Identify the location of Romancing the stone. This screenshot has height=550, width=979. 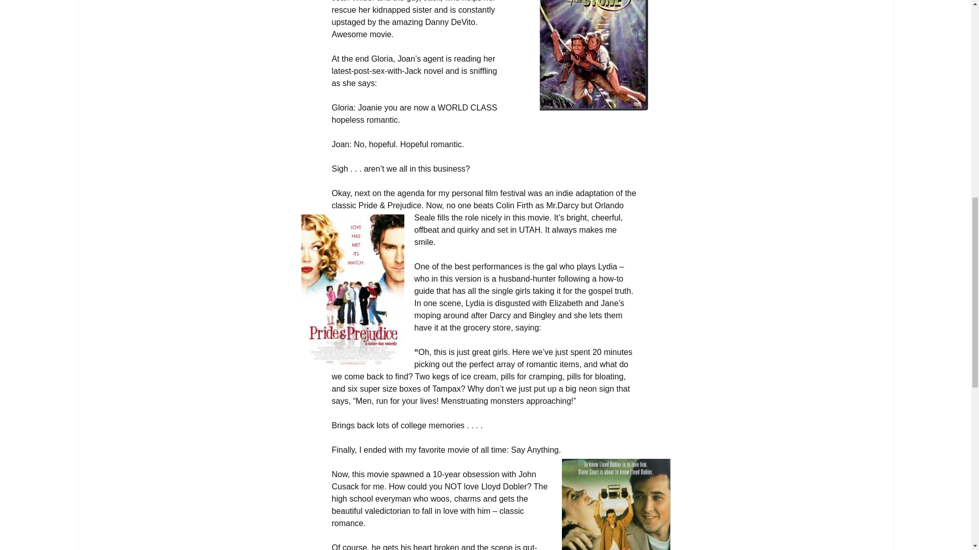
(593, 55).